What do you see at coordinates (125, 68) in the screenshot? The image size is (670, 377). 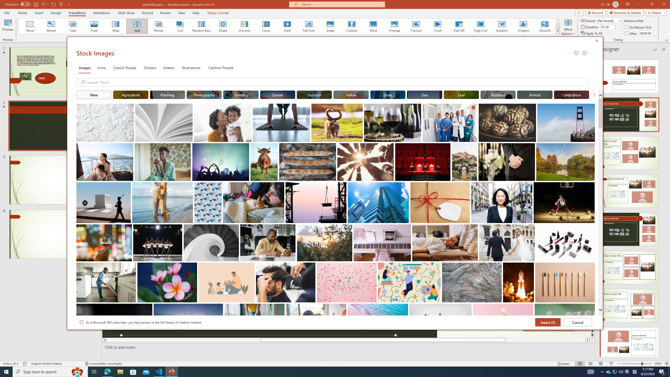 I see `Cutout People` at bounding box center [125, 68].